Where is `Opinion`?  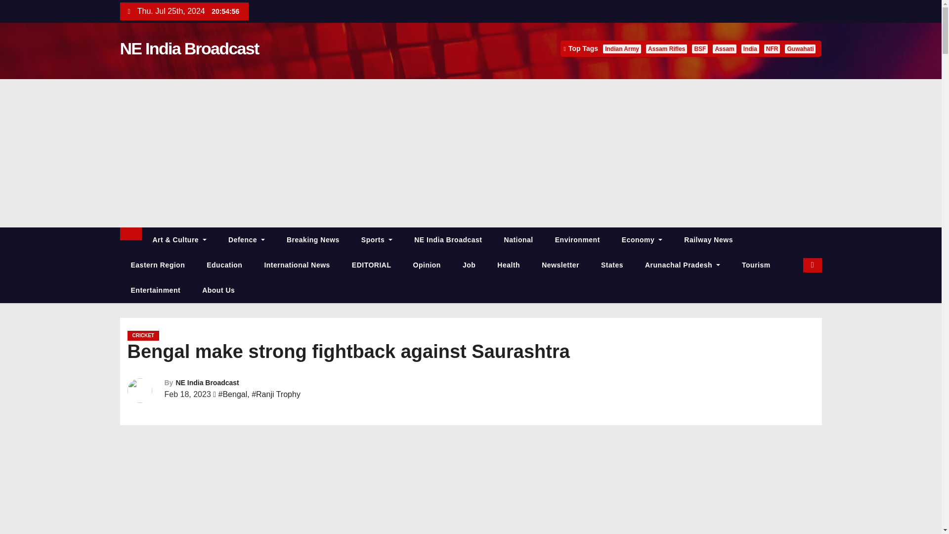 Opinion is located at coordinates (427, 265).